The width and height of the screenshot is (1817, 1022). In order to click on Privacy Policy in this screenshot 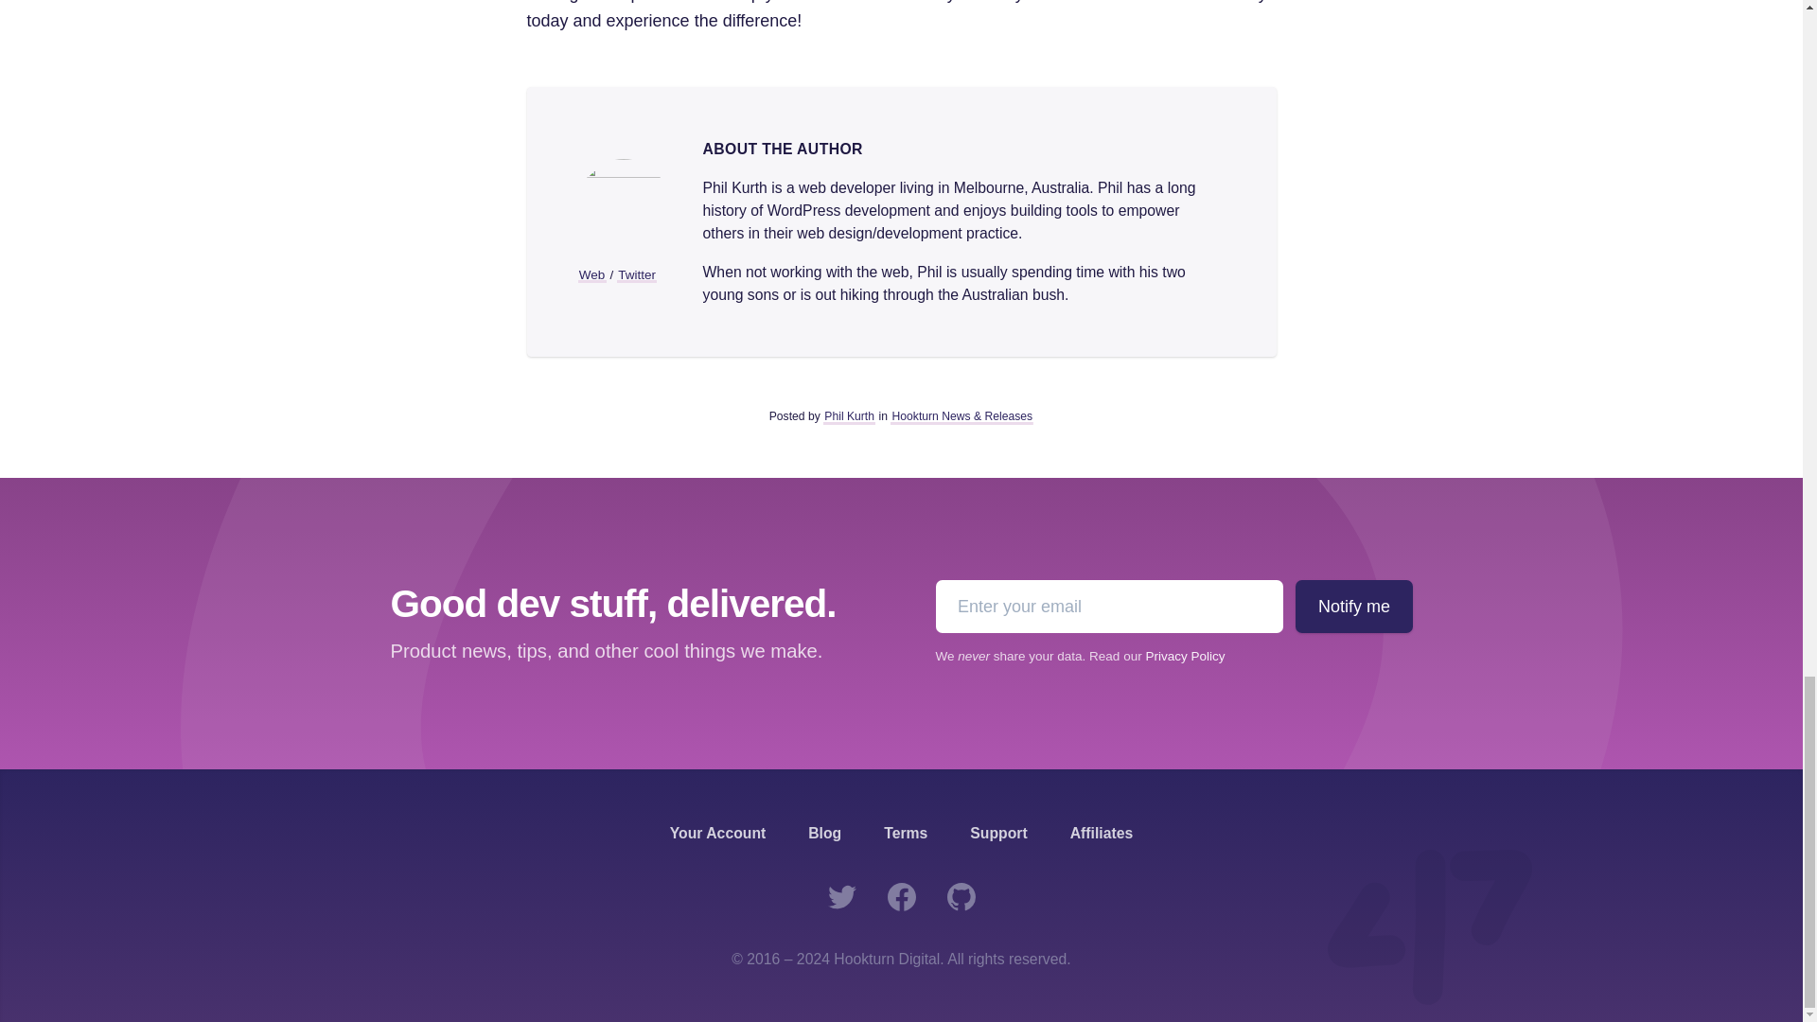, I will do `click(1185, 655)`.